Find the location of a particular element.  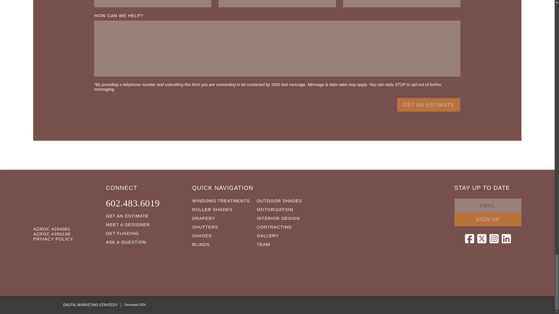

WINDOWS TREATMENTS is located at coordinates (221, 201).